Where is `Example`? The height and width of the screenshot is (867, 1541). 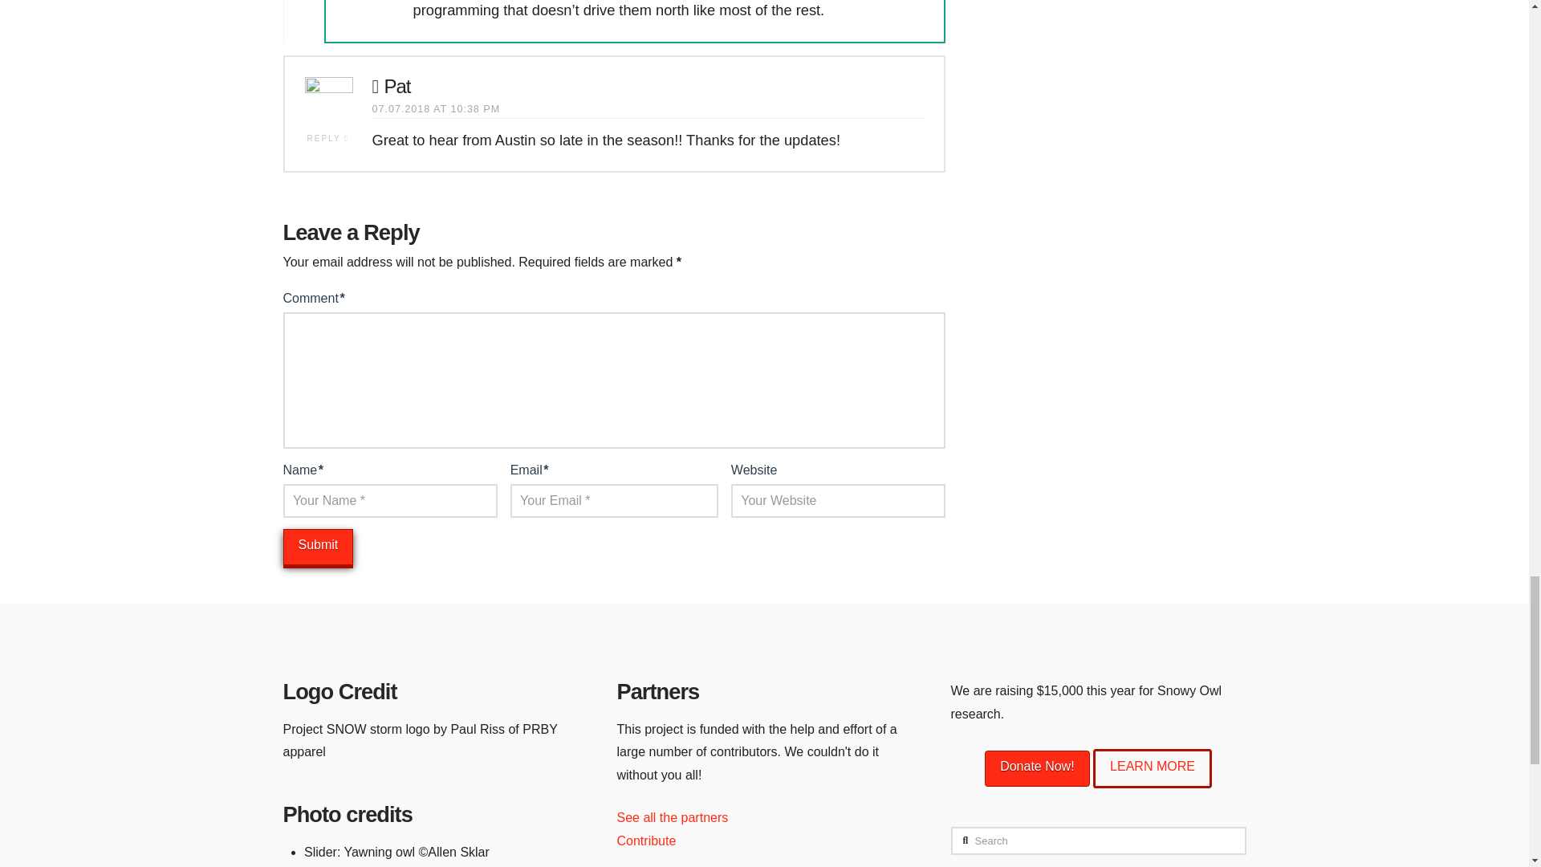
Example is located at coordinates (1152, 768).